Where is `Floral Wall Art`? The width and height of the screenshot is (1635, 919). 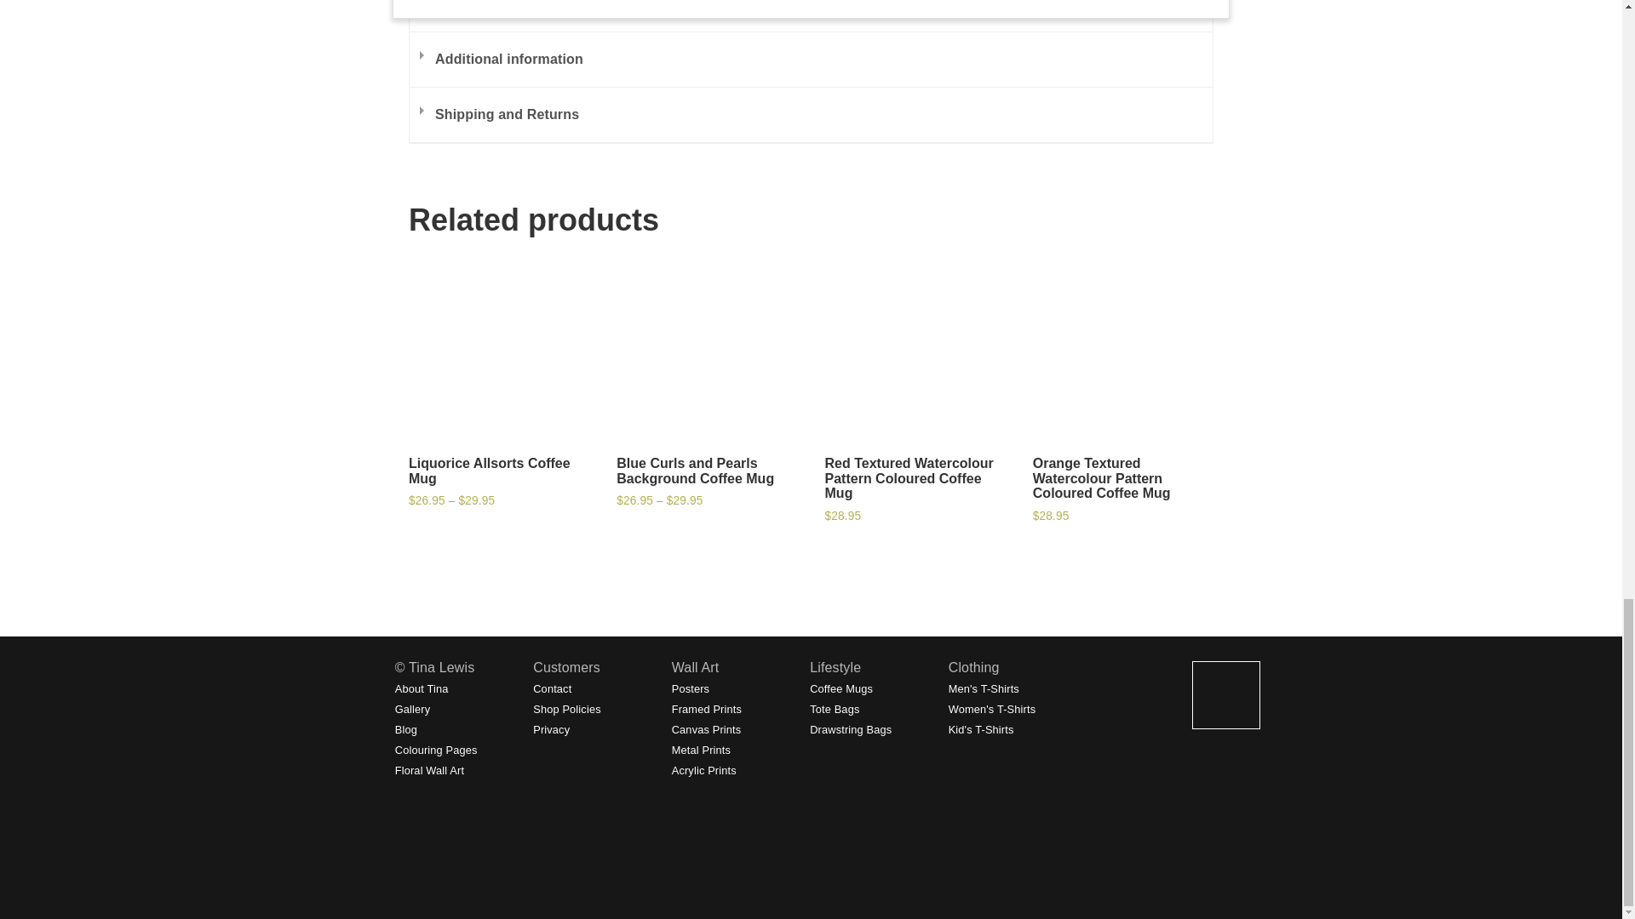 Floral Wall Art is located at coordinates (429, 769).